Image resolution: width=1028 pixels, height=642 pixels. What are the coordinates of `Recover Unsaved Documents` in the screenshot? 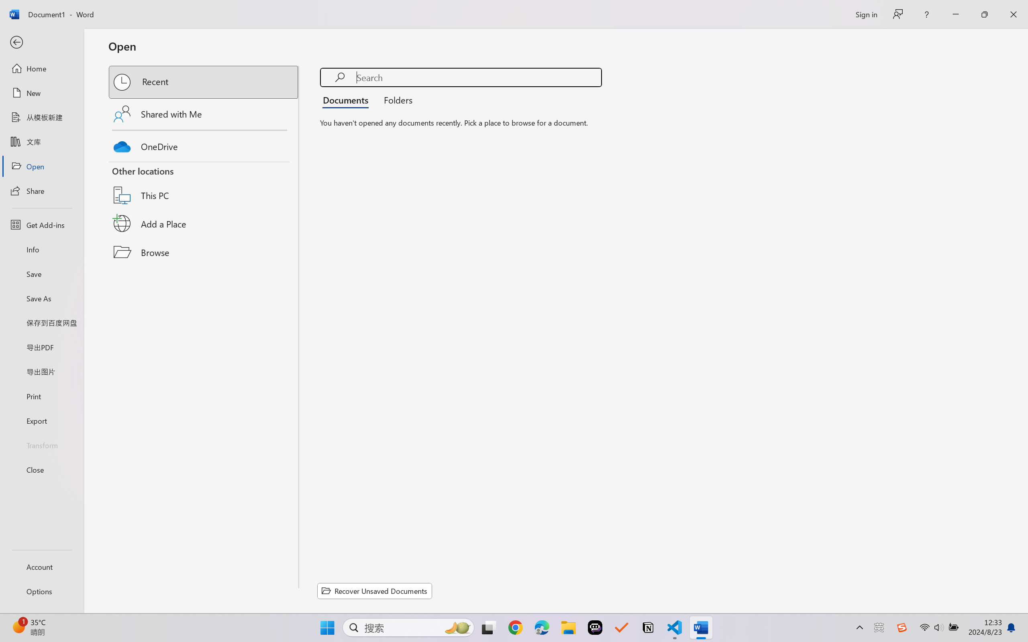 It's located at (375, 591).